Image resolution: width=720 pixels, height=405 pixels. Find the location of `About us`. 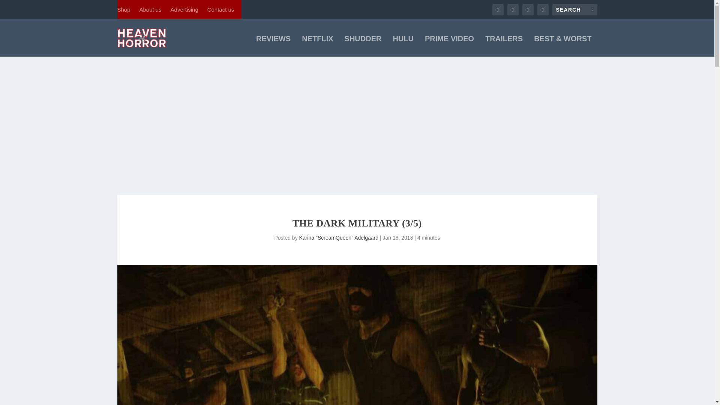

About us is located at coordinates (150, 9).